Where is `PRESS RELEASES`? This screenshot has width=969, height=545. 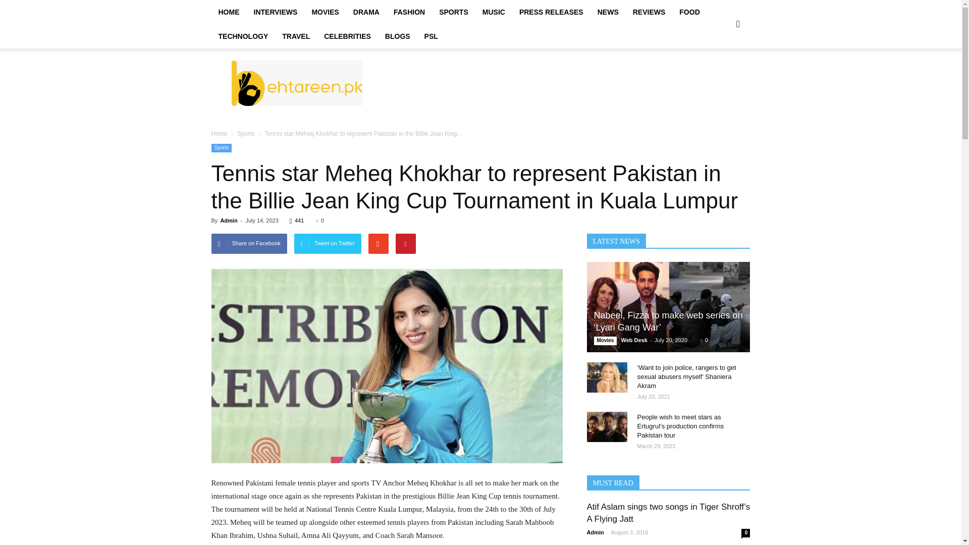 PRESS RELEASES is located at coordinates (551, 12).